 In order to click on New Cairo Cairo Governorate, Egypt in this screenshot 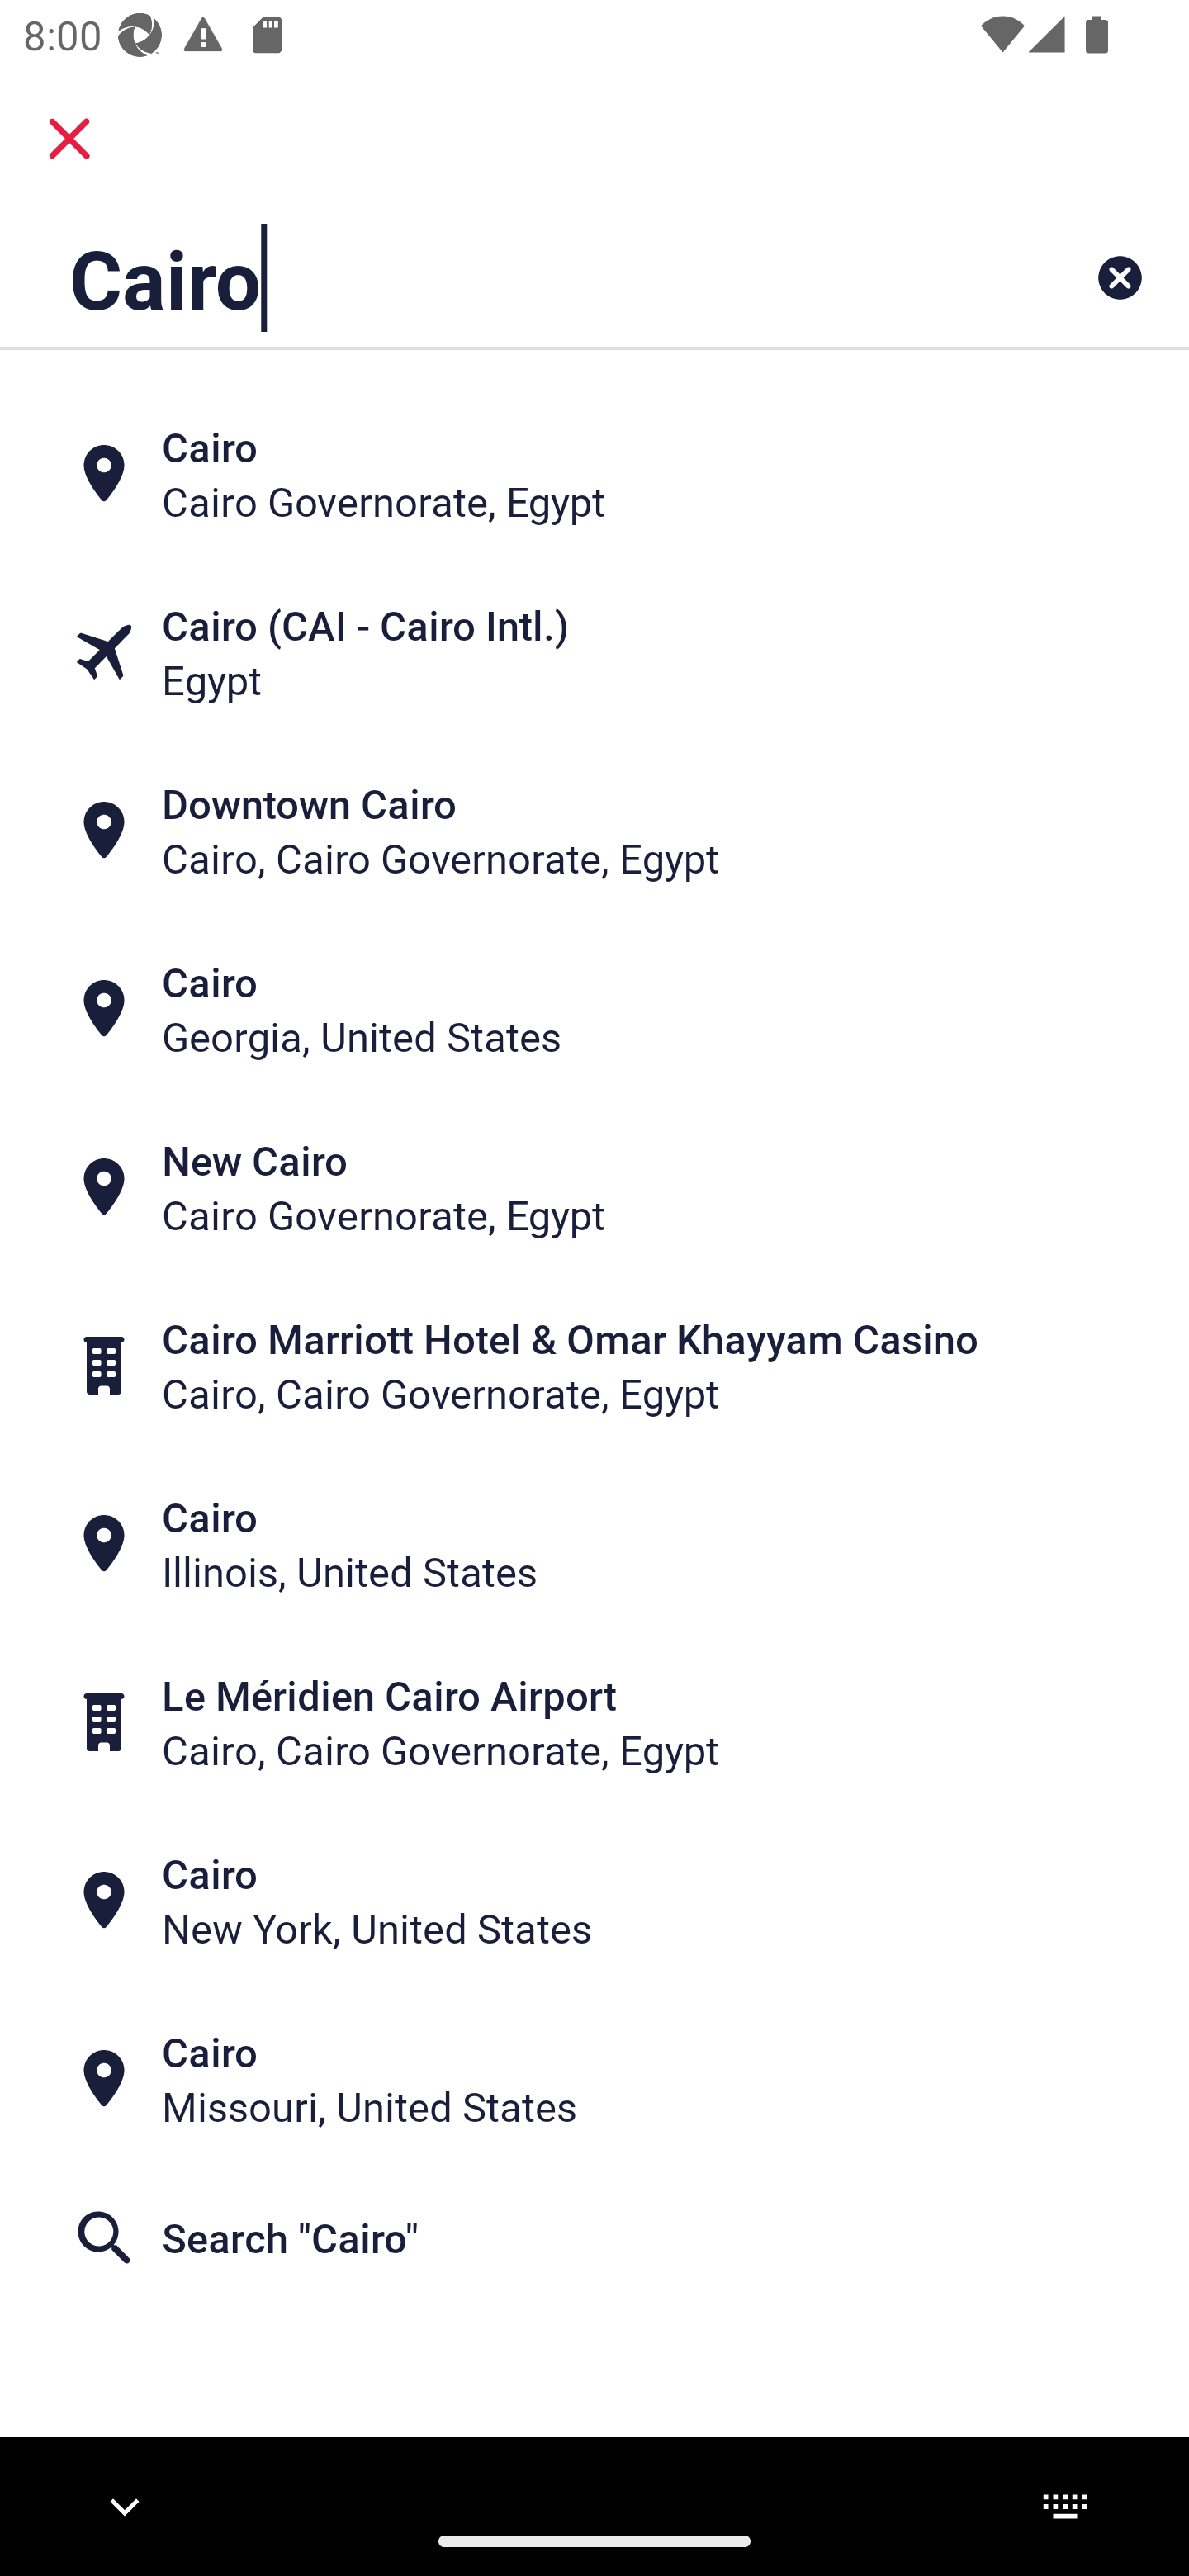, I will do `click(594, 1187)`.